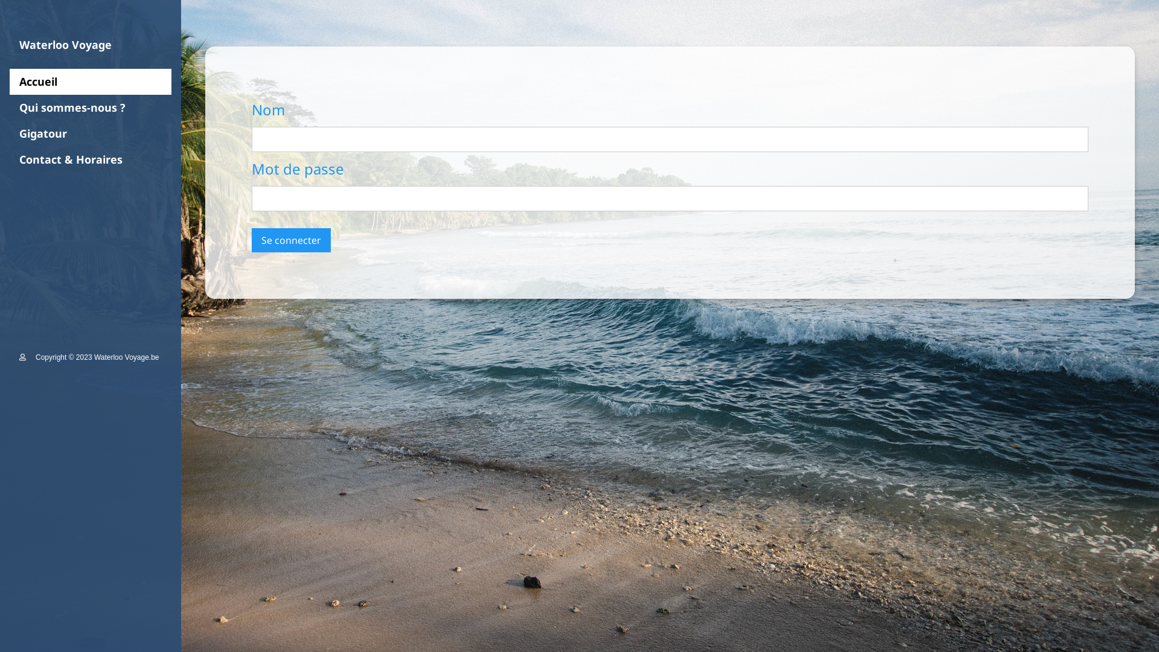 The width and height of the screenshot is (1159, 652). What do you see at coordinates (91, 159) in the screenshot?
I see `Contact & Horaires` at bounding box center [91, 159].